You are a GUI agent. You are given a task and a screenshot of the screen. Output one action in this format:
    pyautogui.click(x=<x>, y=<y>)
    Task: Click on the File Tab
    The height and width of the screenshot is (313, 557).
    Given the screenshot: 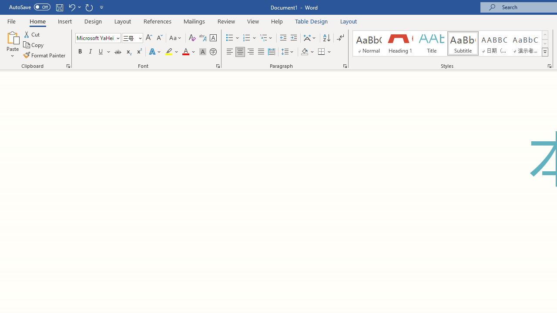 What is the action you would take?
    pyautogui.click(x=11, y=21)
    